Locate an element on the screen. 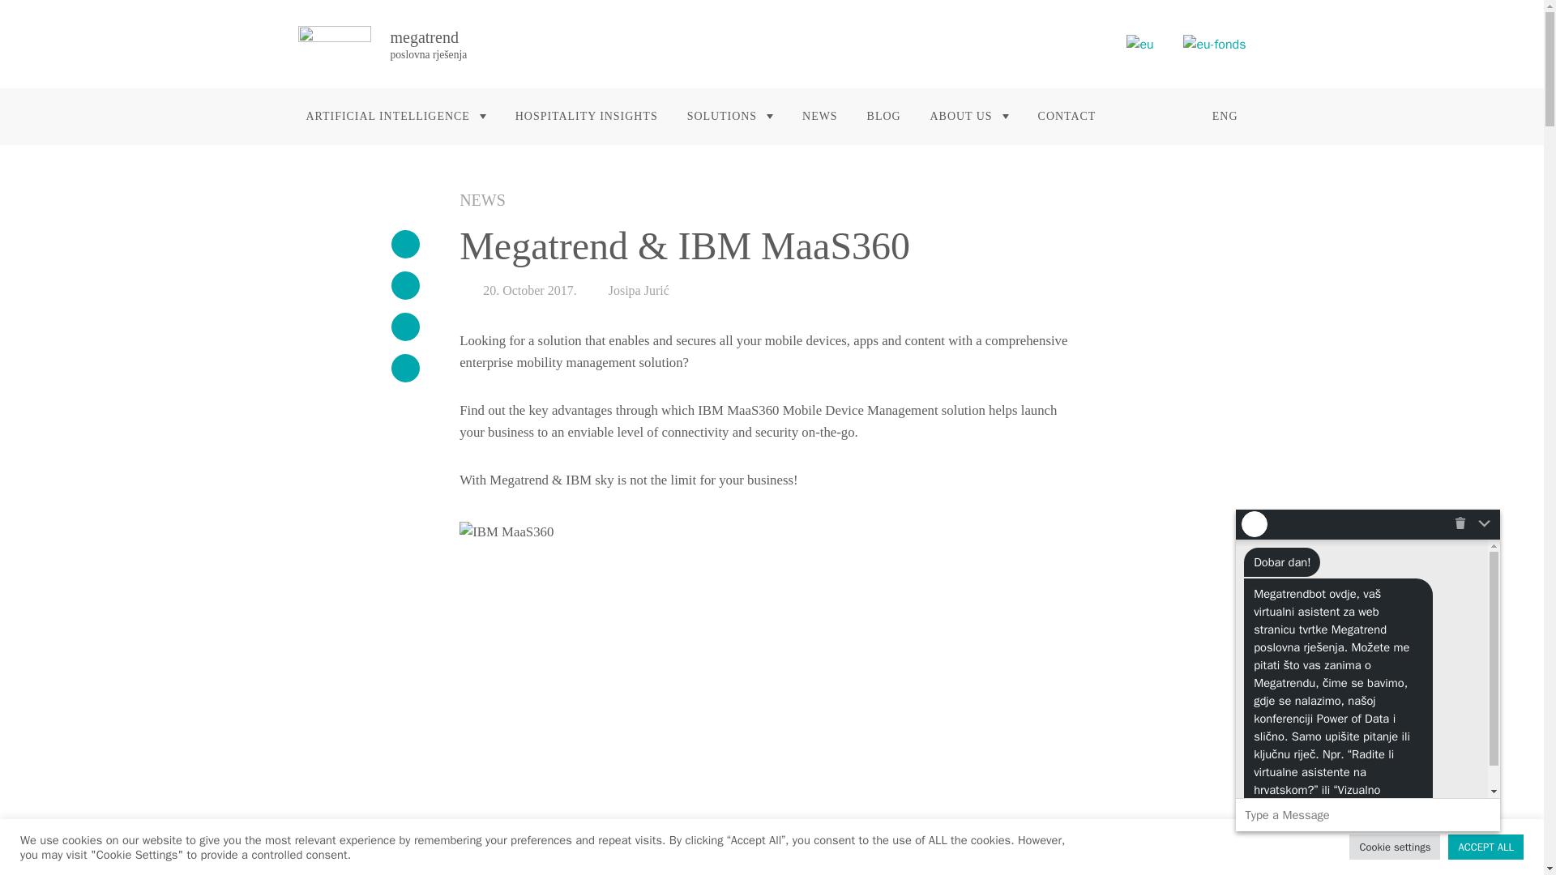 This screenshot has height=875, width=1556. Share on Linkedin is located at coordinates (404, 327).